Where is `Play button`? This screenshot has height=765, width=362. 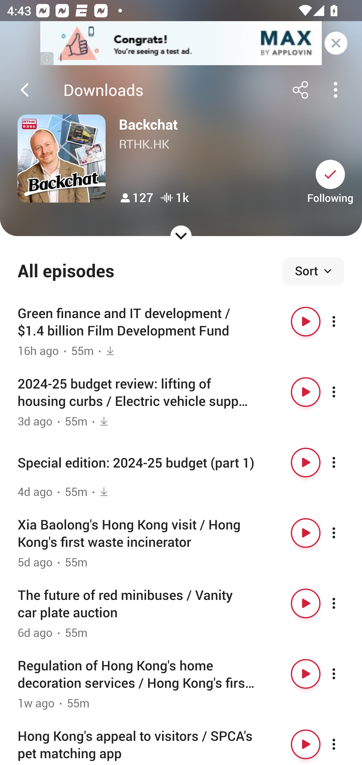 Play button is located at coordinates (306, 744).